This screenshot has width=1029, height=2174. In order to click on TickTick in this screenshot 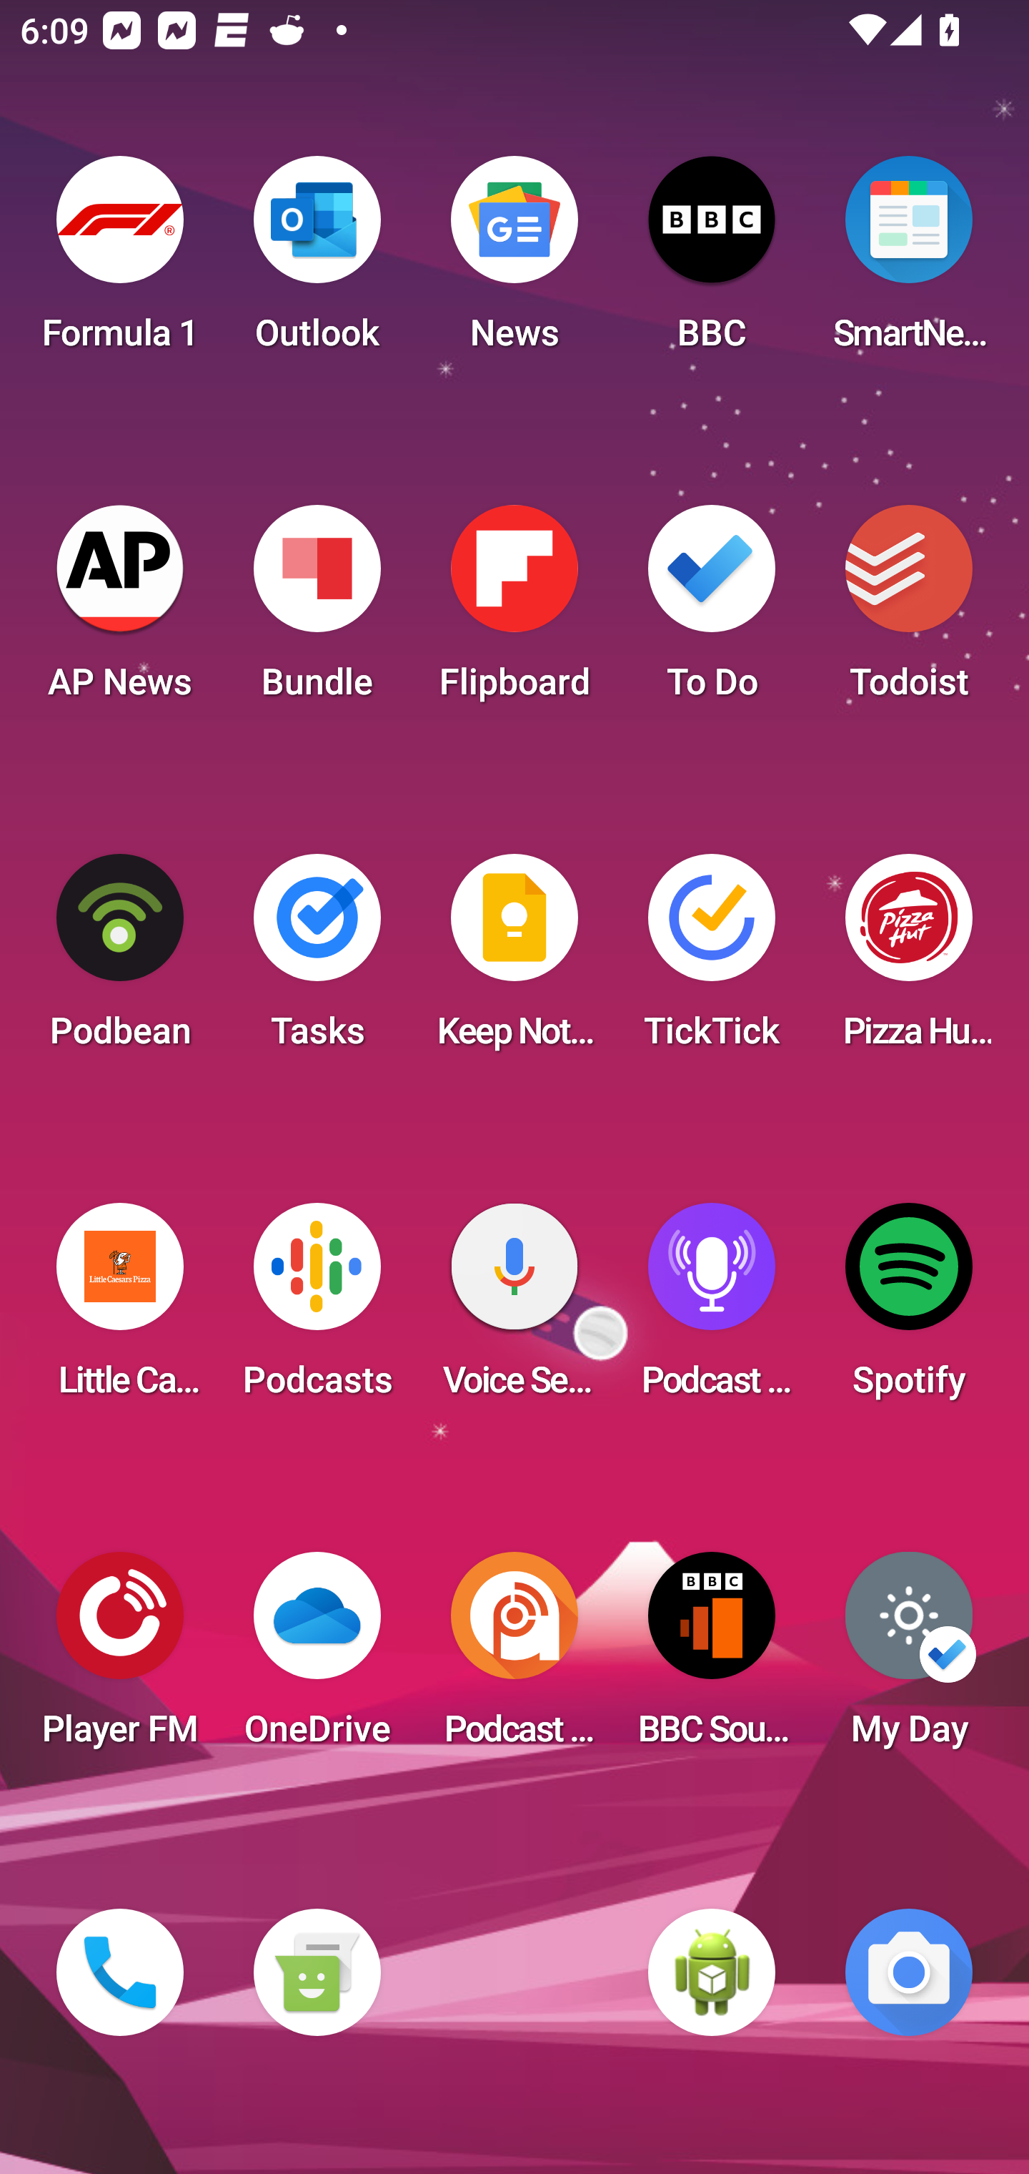, I will do `click(712, 960)`.